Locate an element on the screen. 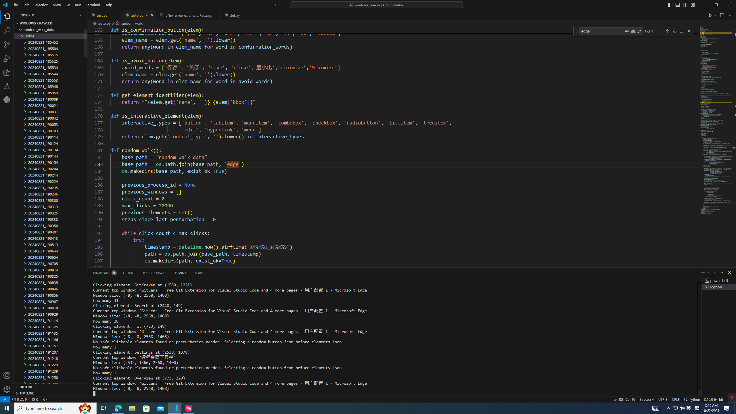 This screenshot has width=736, height=414. Close (Escape) is located at coordinates (689, 31).